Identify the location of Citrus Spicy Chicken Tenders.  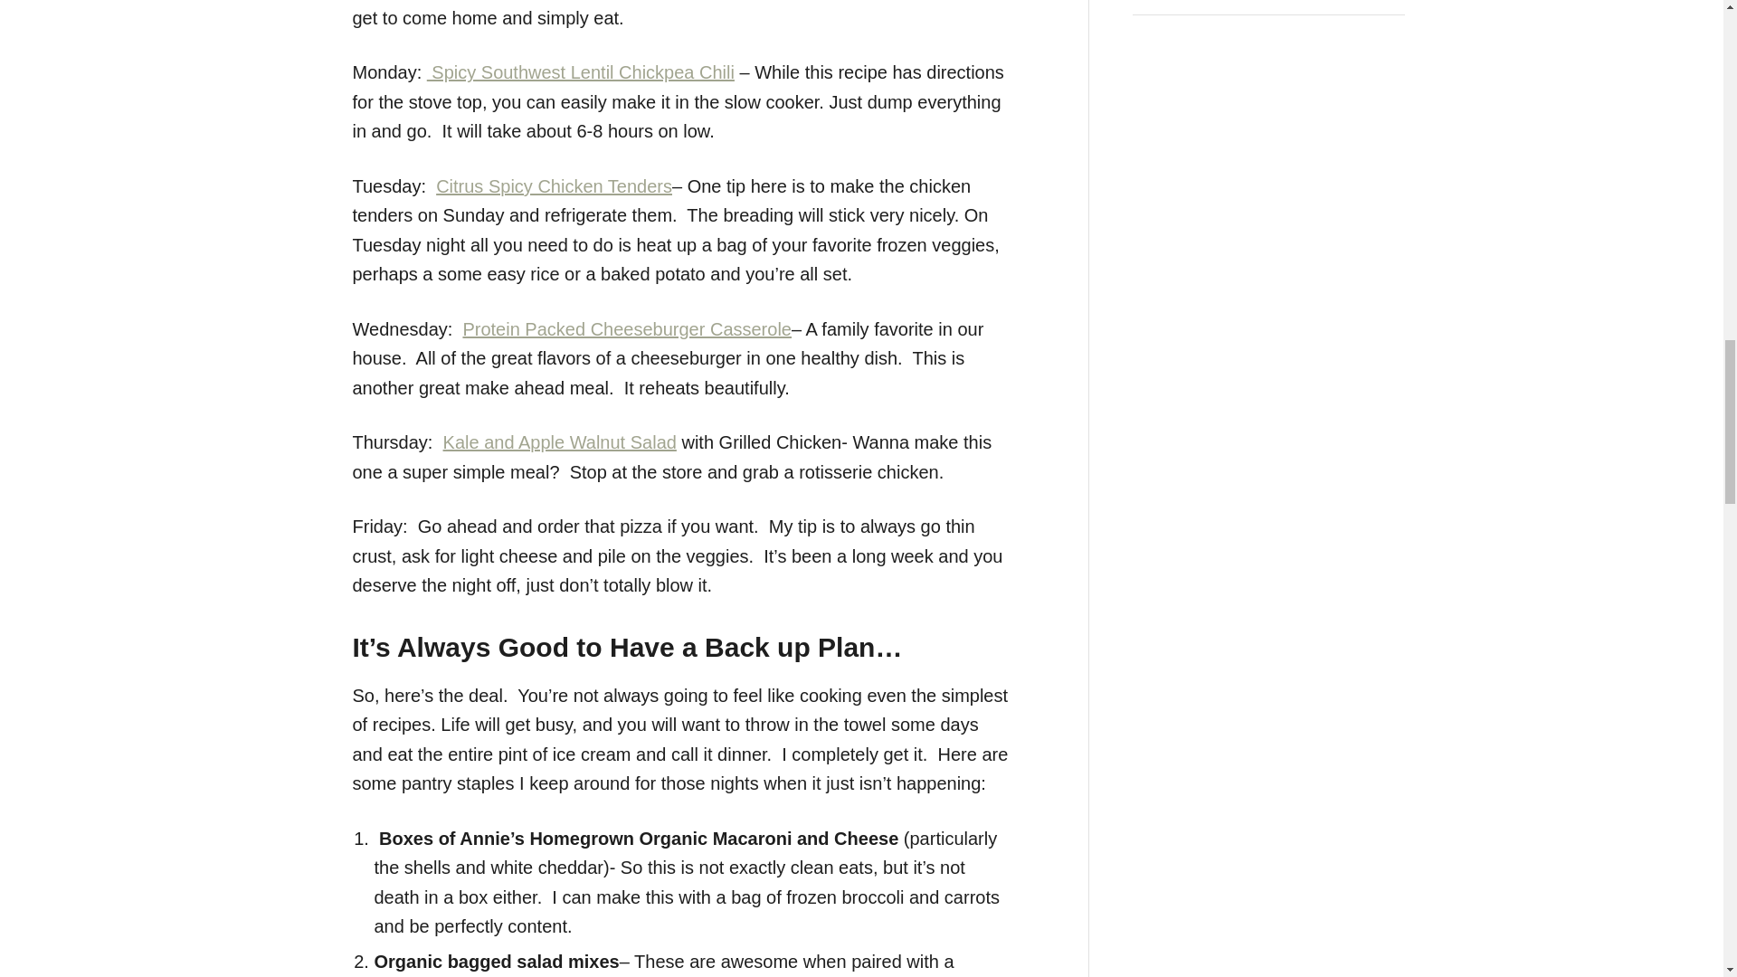
(554, 186).